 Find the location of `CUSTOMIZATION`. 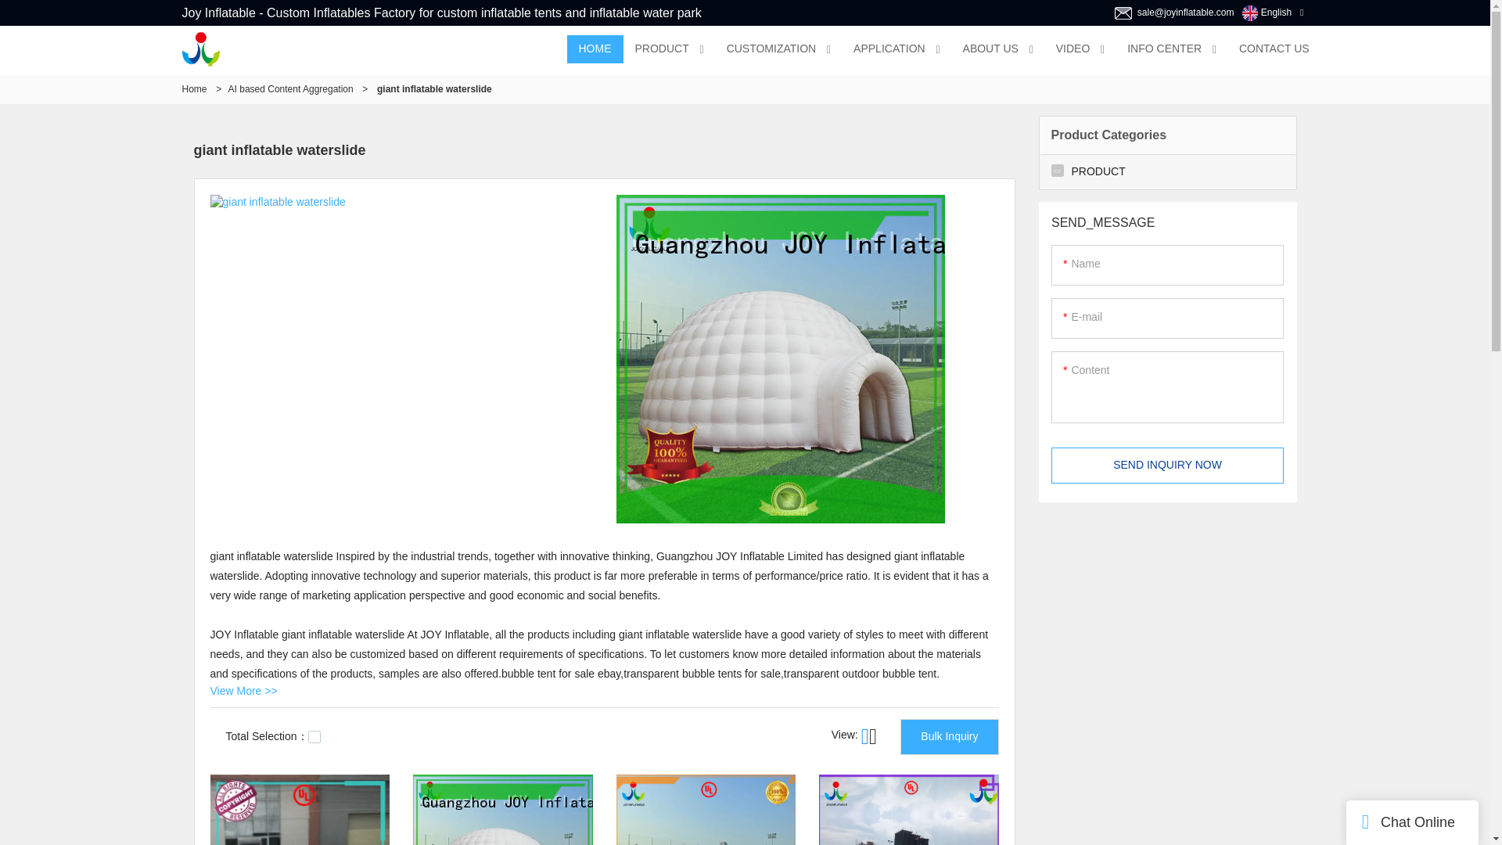

CUSTOMIZATION is located at coordinates (771, 49).